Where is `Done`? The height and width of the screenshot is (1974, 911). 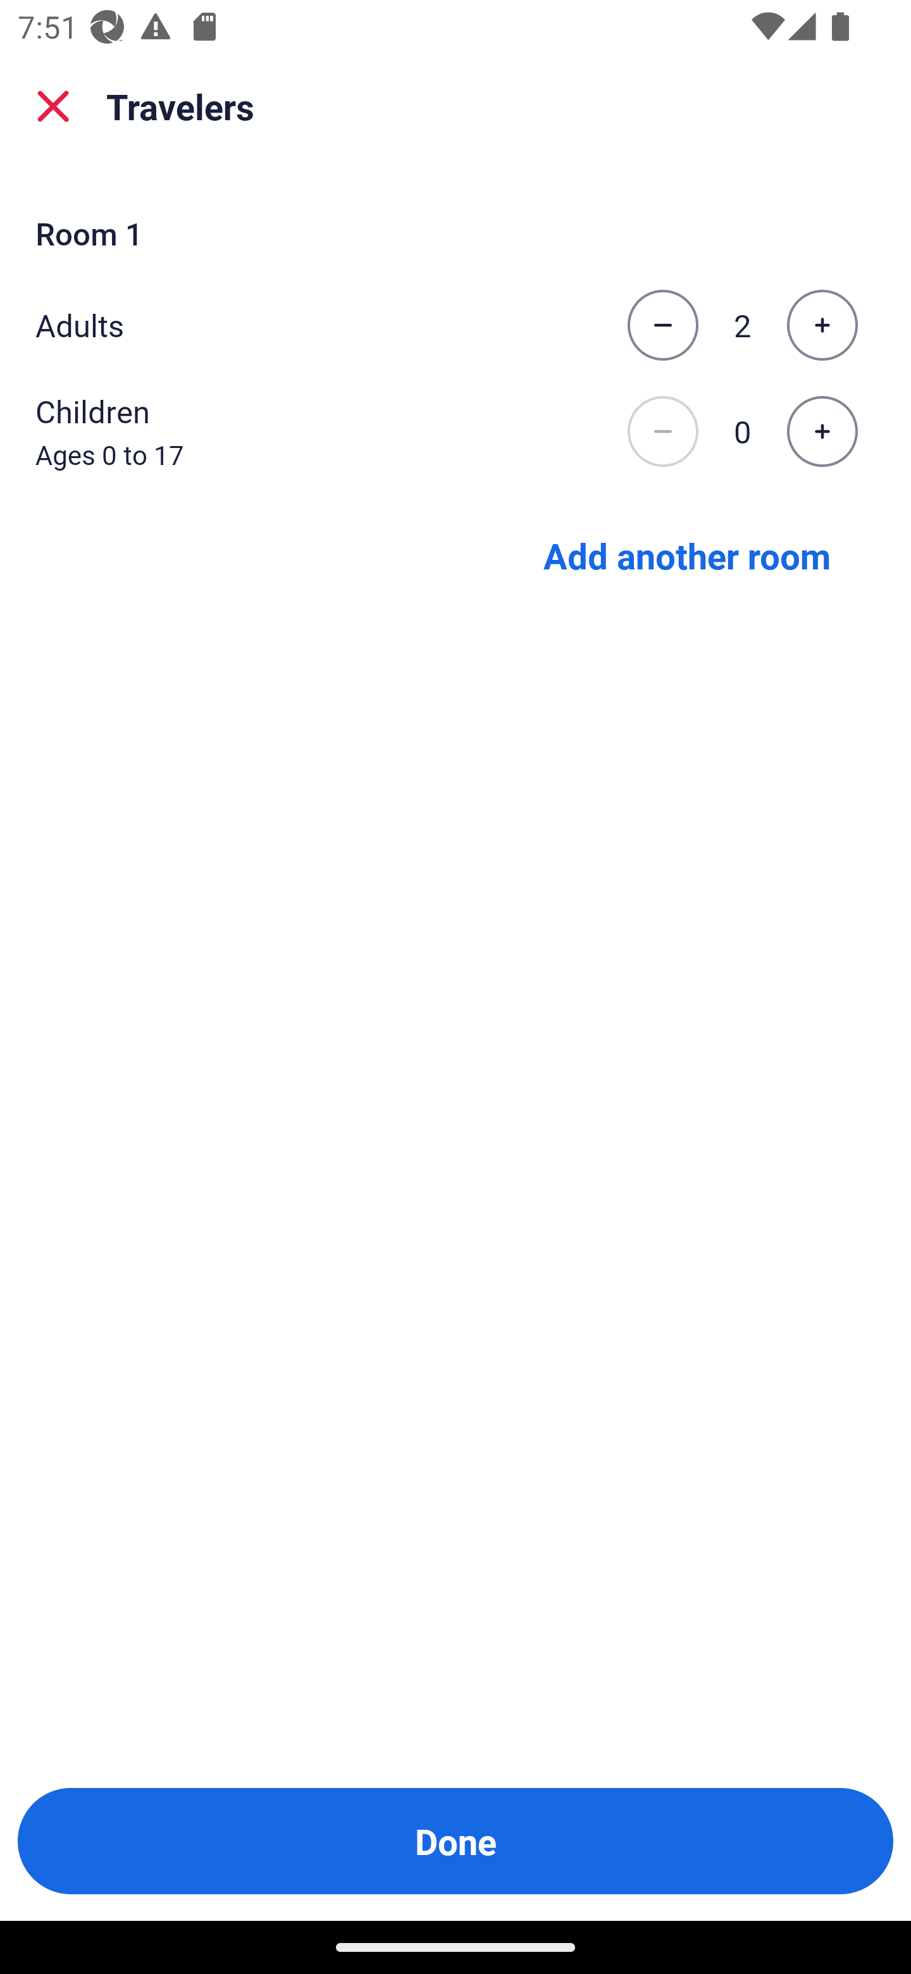
Done is located at coordinates (455, 1841).